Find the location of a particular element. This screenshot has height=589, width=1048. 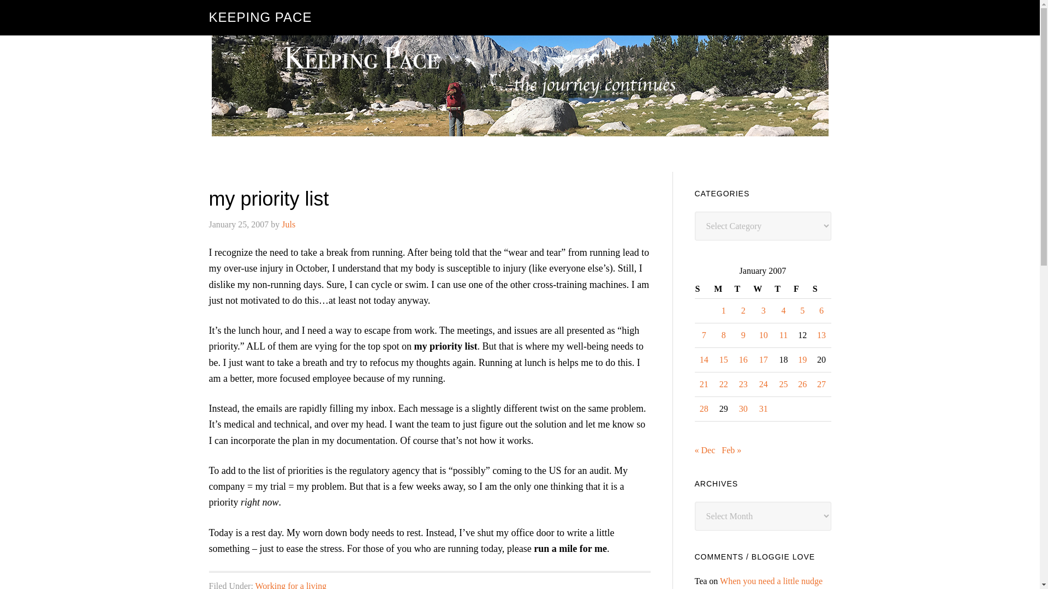

30 is located at coordinates (743, 408).